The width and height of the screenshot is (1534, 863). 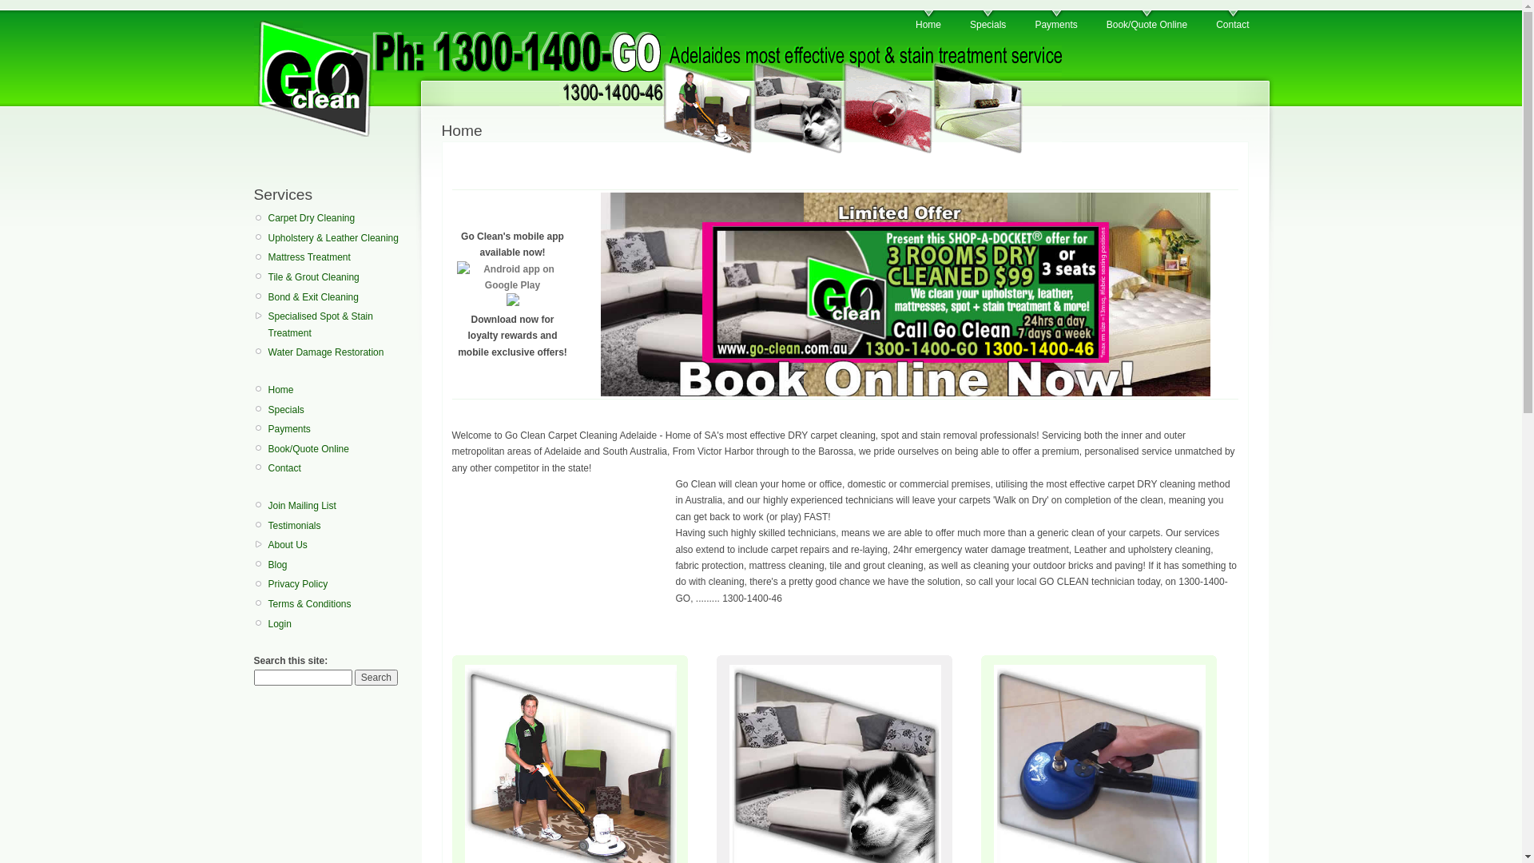 What do you see at coordinates (339, 277) in the screenshot?
I see `Tile & Grout Cleaning` at bounding box center [339, 277].